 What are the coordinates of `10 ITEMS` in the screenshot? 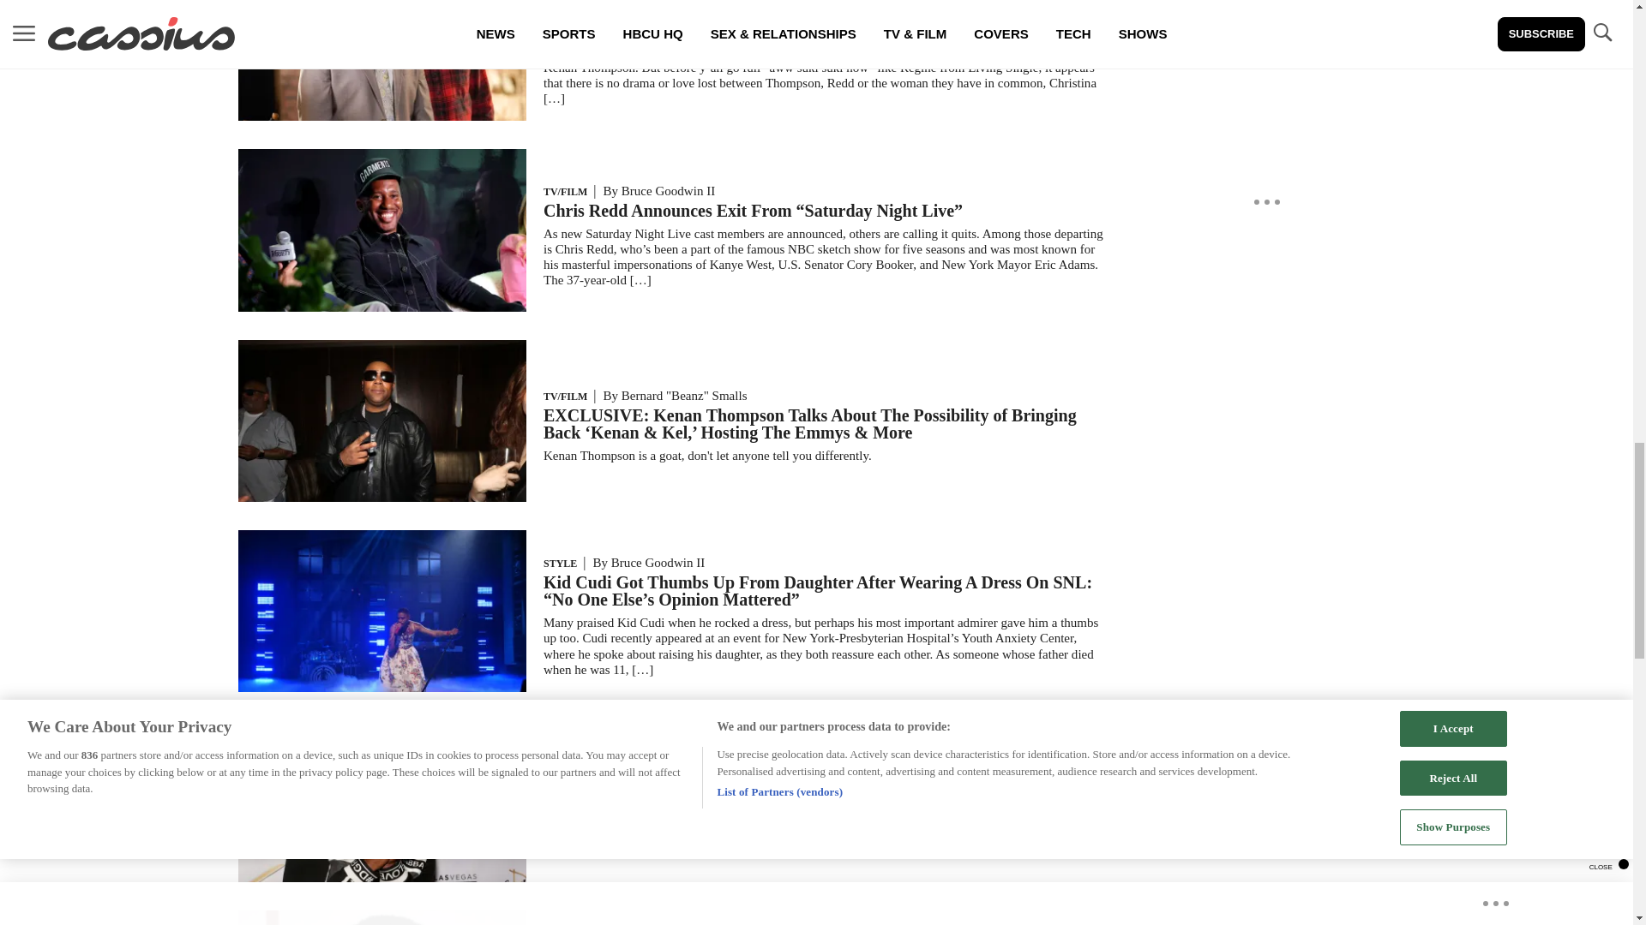 It's located at (382, 116).